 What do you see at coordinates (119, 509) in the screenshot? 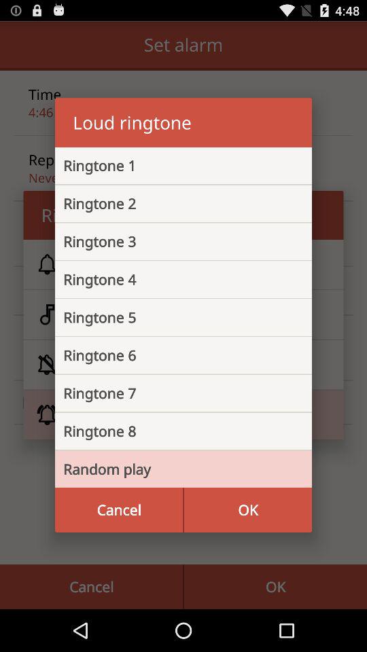
I see `flip until the cancel item` at bounding box center [119, 509].